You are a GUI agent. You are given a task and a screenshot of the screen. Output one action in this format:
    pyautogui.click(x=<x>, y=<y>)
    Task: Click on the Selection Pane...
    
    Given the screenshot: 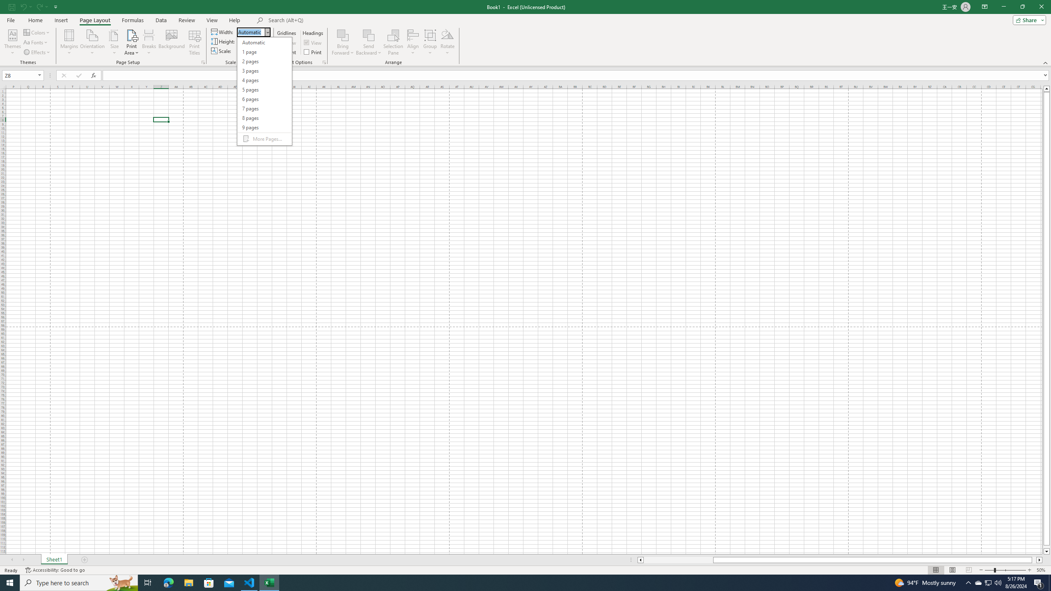 What is the action you would take?
    pyautogui.click(x=393, y=42)
    